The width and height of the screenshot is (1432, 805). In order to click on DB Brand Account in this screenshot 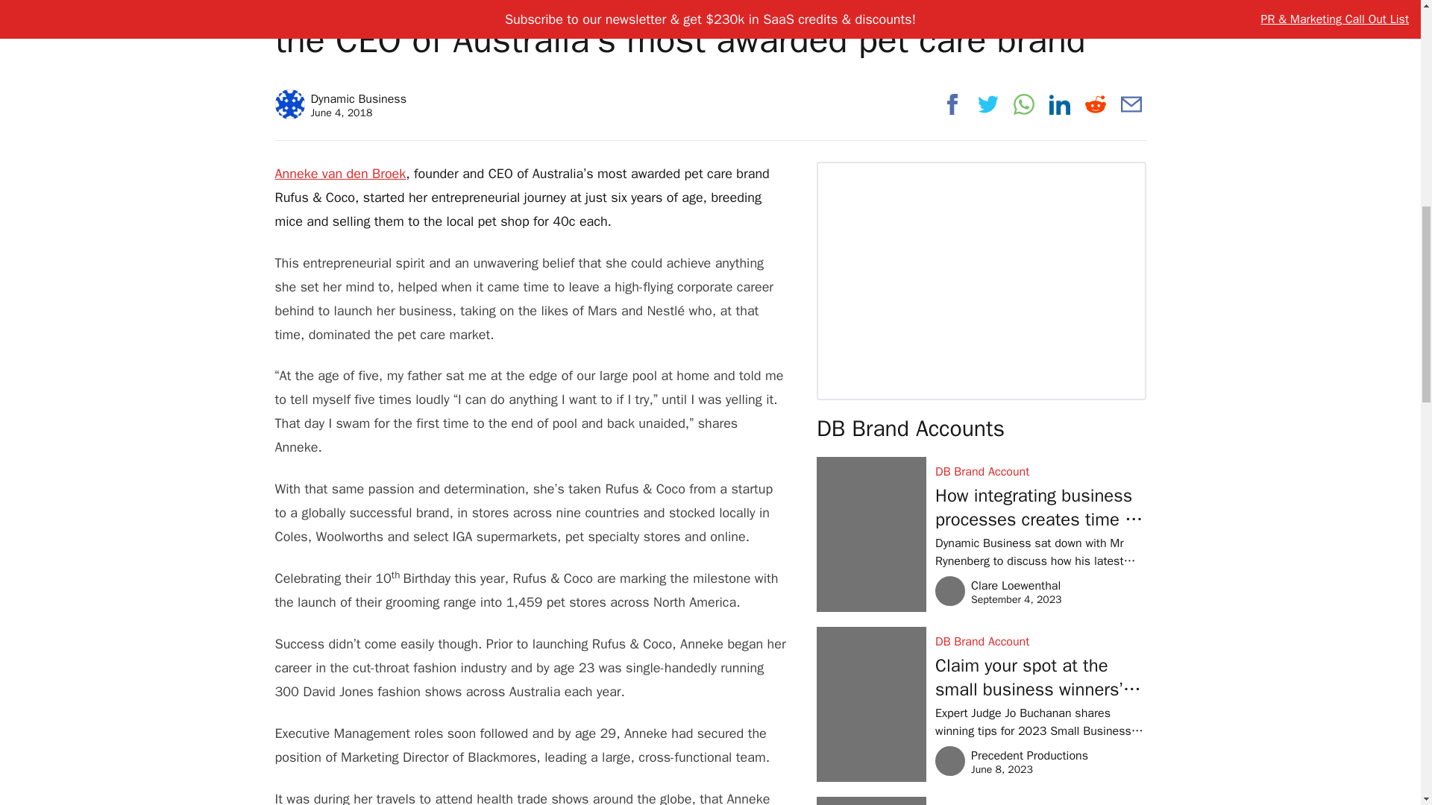, I will do `click(1040, 471)`.